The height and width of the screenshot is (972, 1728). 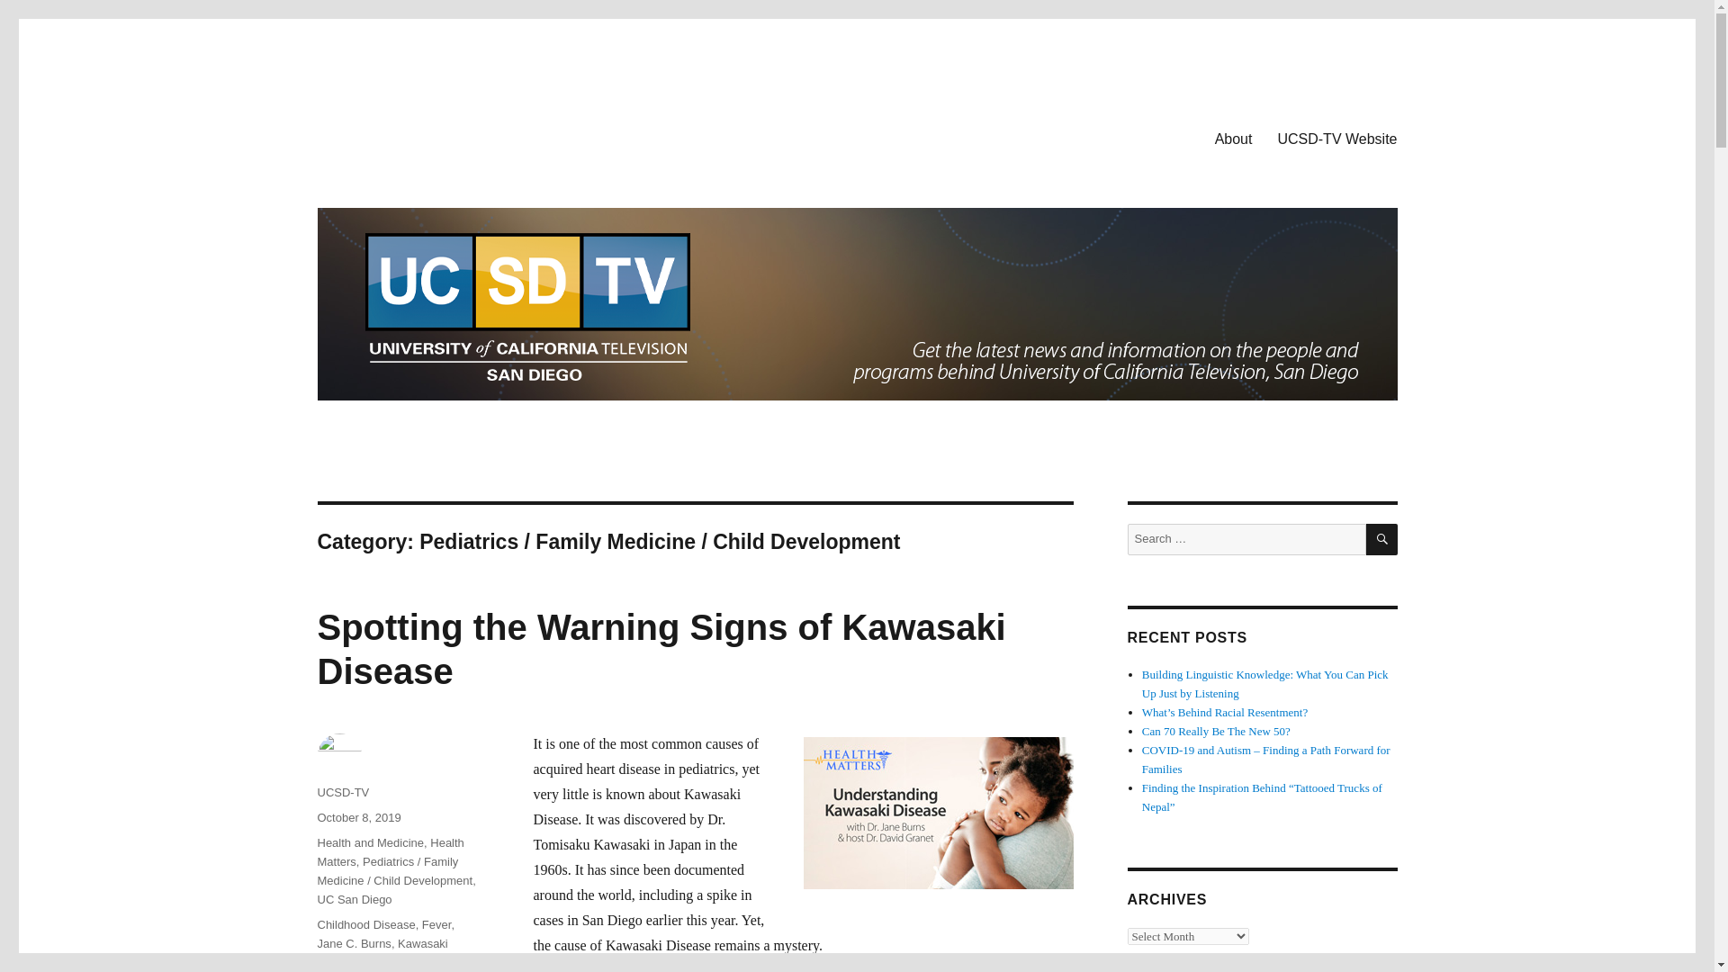 I want to click on Health Matters, so click(x=389, y=851).